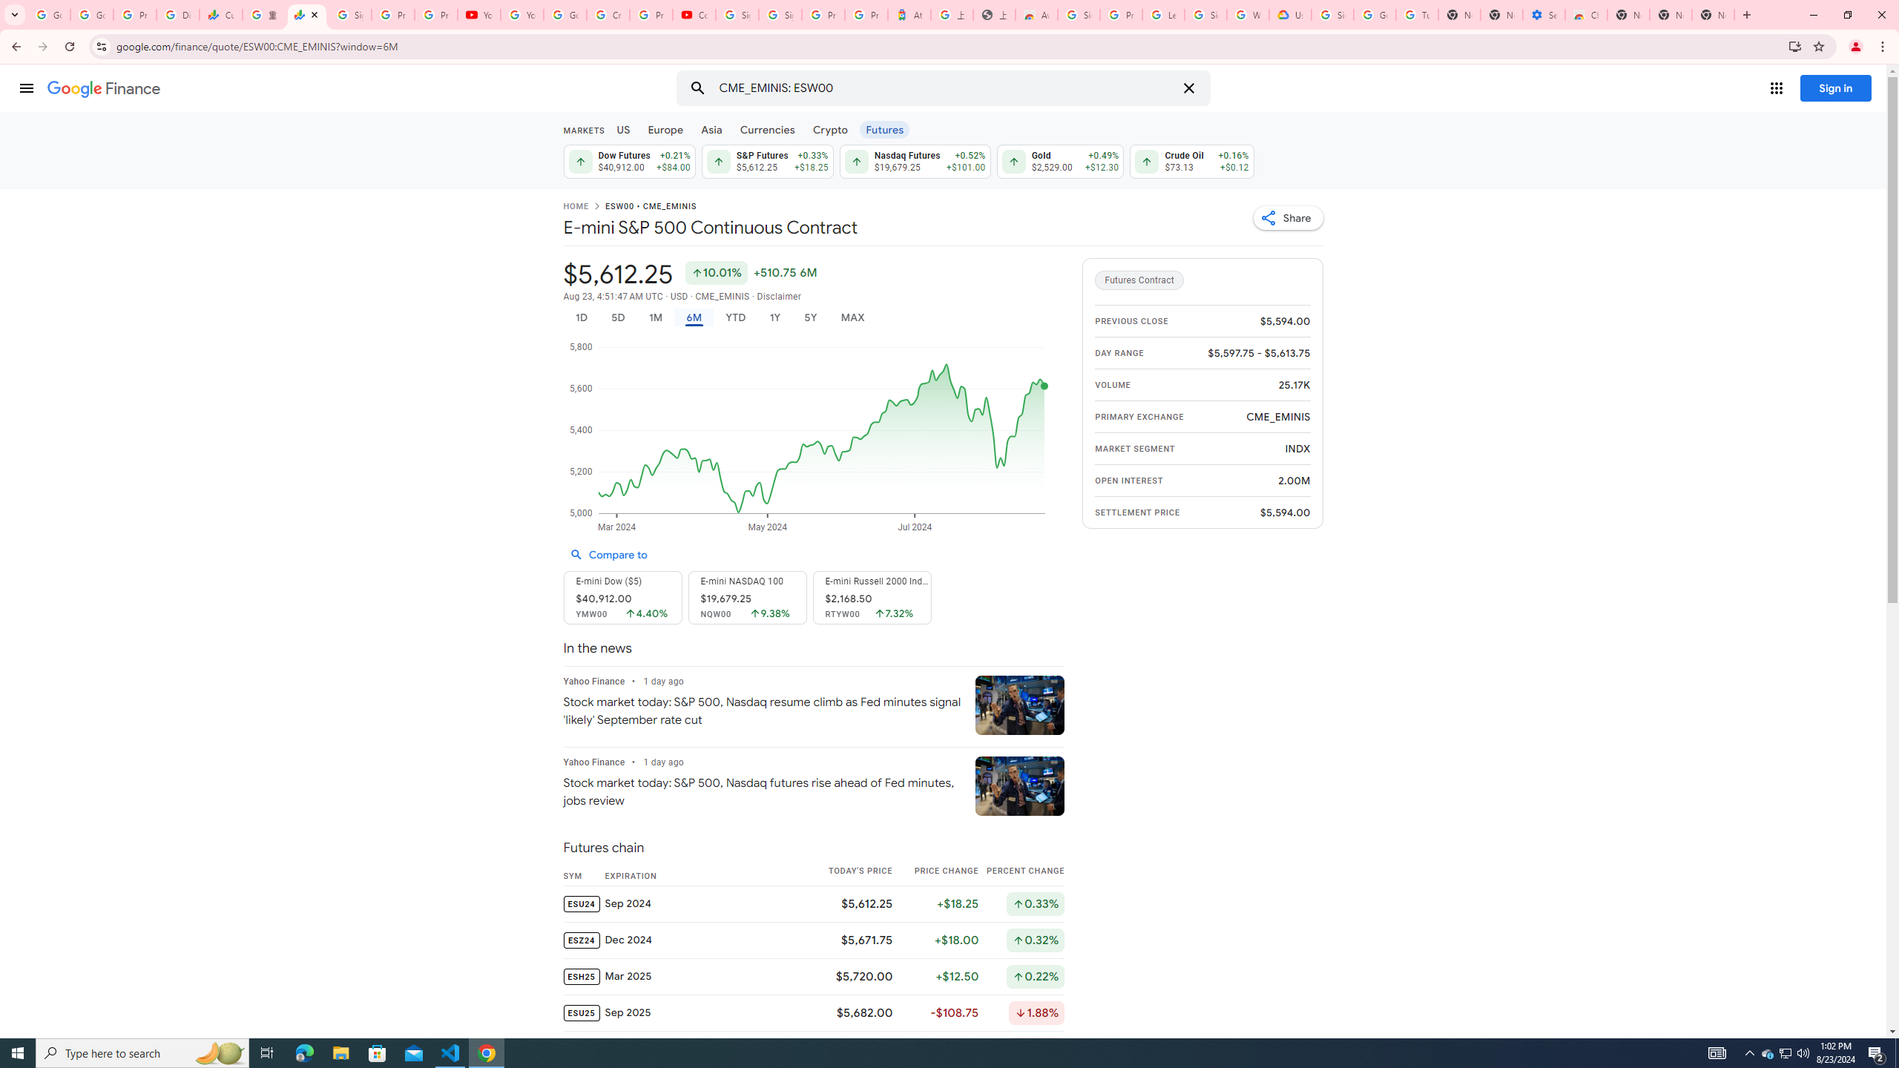 The image size is (1899, 1068). I want to click on Google Workspace Admin Community, so click(49, 15).